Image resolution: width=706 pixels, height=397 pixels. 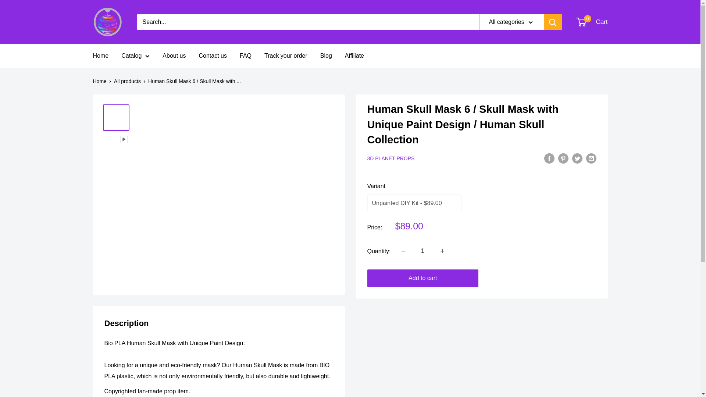 What do you see at coordinates (107, 22) in the screenshot?
I see `Home` at bounding box center [107, 22].